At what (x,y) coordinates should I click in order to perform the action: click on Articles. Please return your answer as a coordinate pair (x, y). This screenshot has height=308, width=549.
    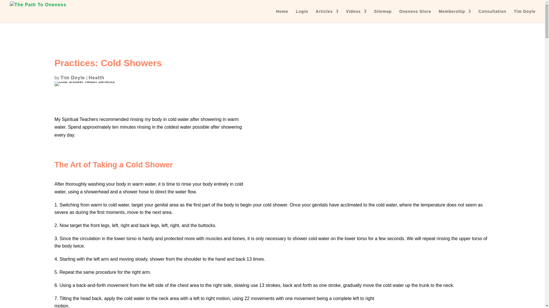
    Looking at the image, I should click on (327, 16).